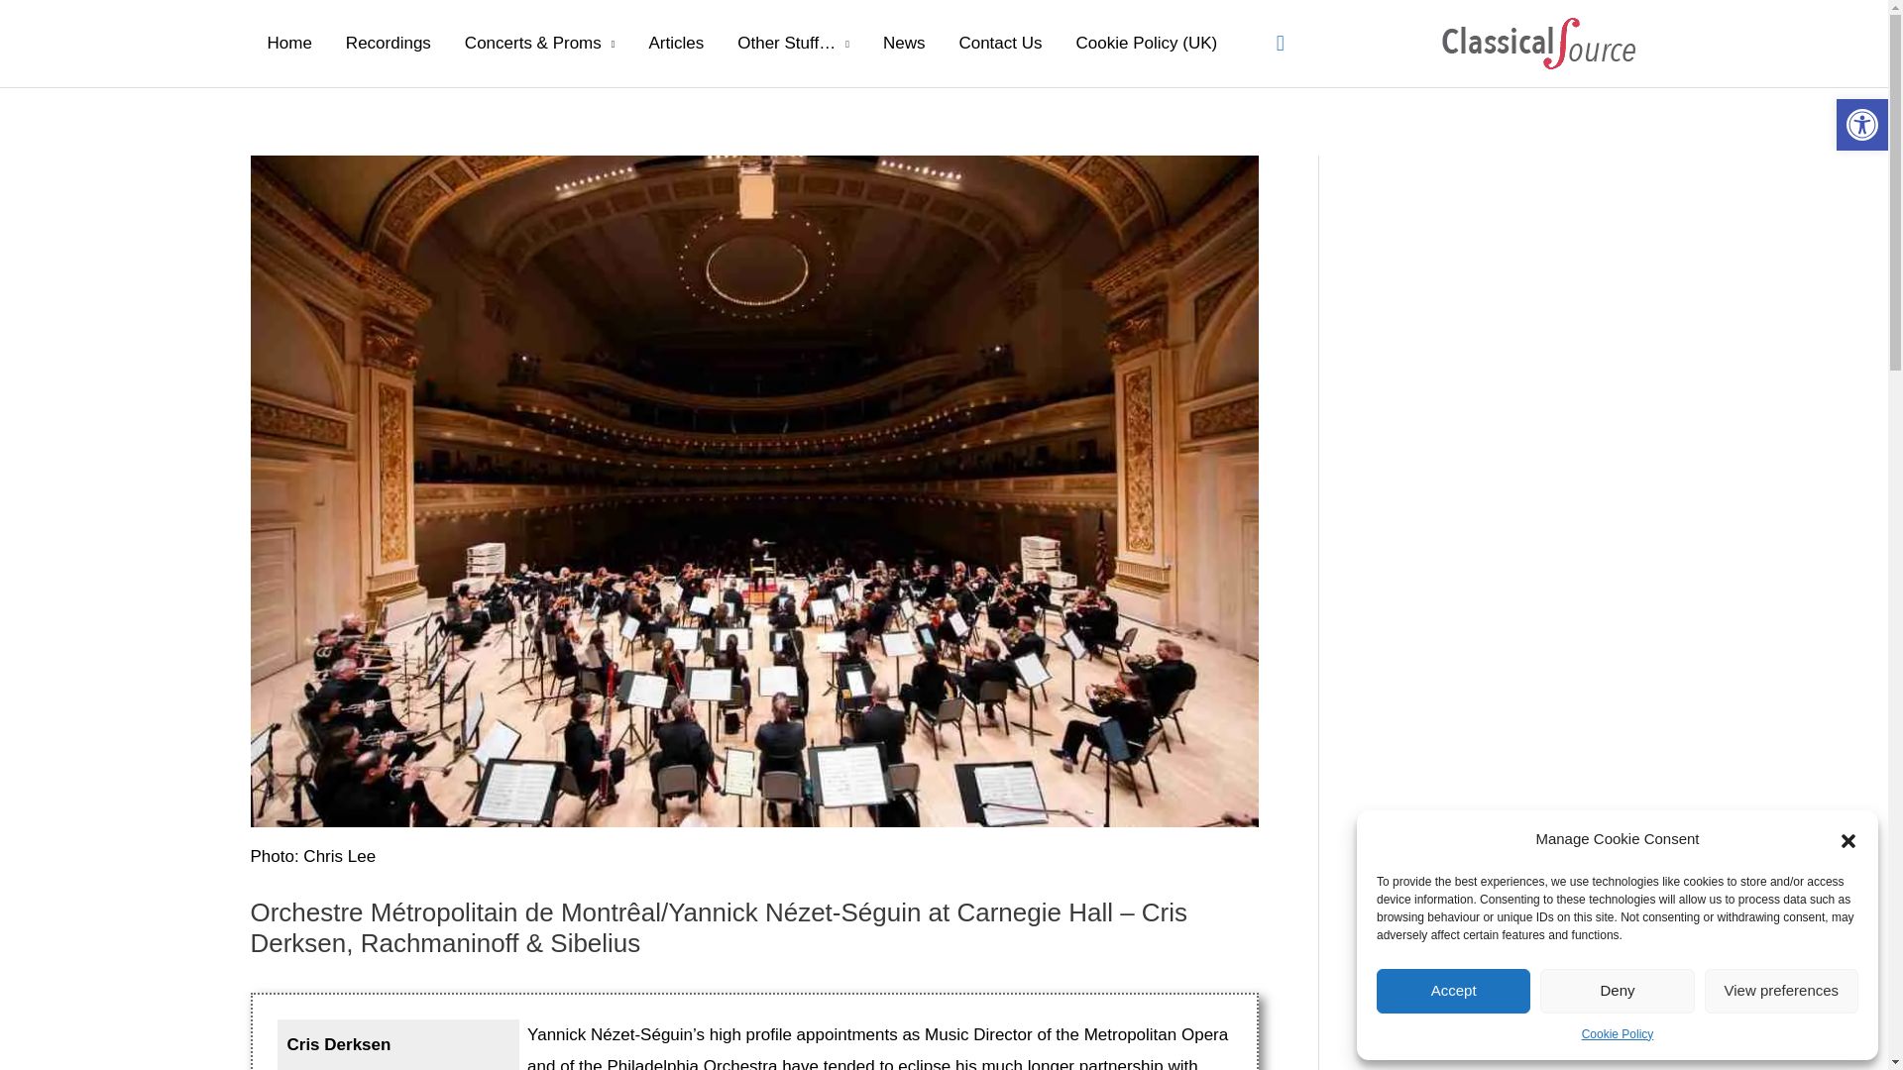  I want to click on Recordings, so click(389, 44).